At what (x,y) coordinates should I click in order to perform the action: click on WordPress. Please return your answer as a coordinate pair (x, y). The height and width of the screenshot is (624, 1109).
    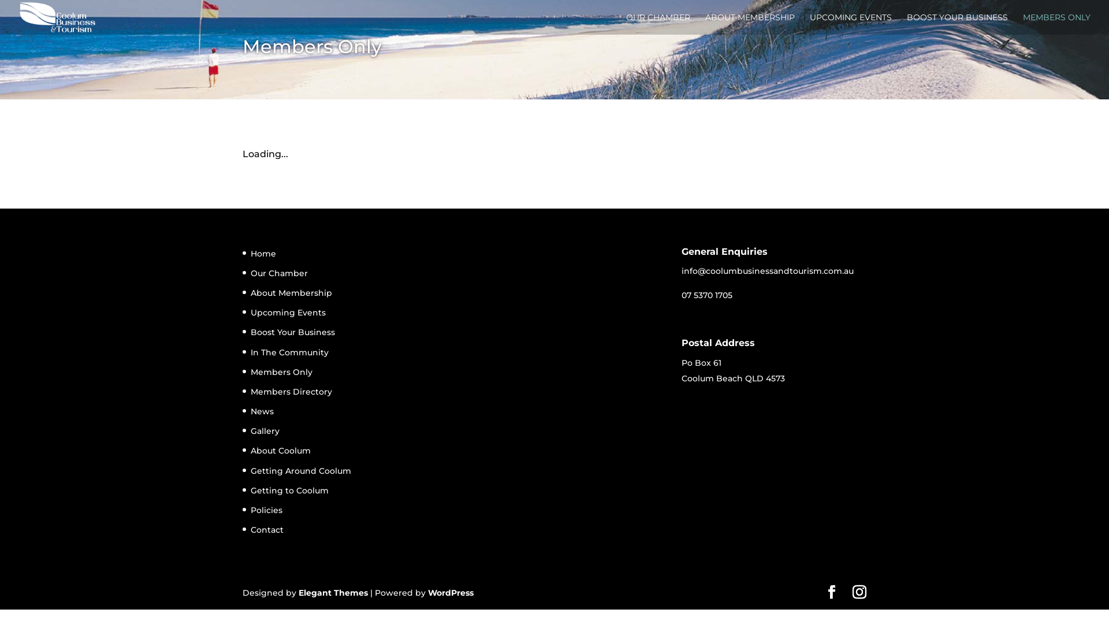
    Looking at the image, I should click on (451, 593).